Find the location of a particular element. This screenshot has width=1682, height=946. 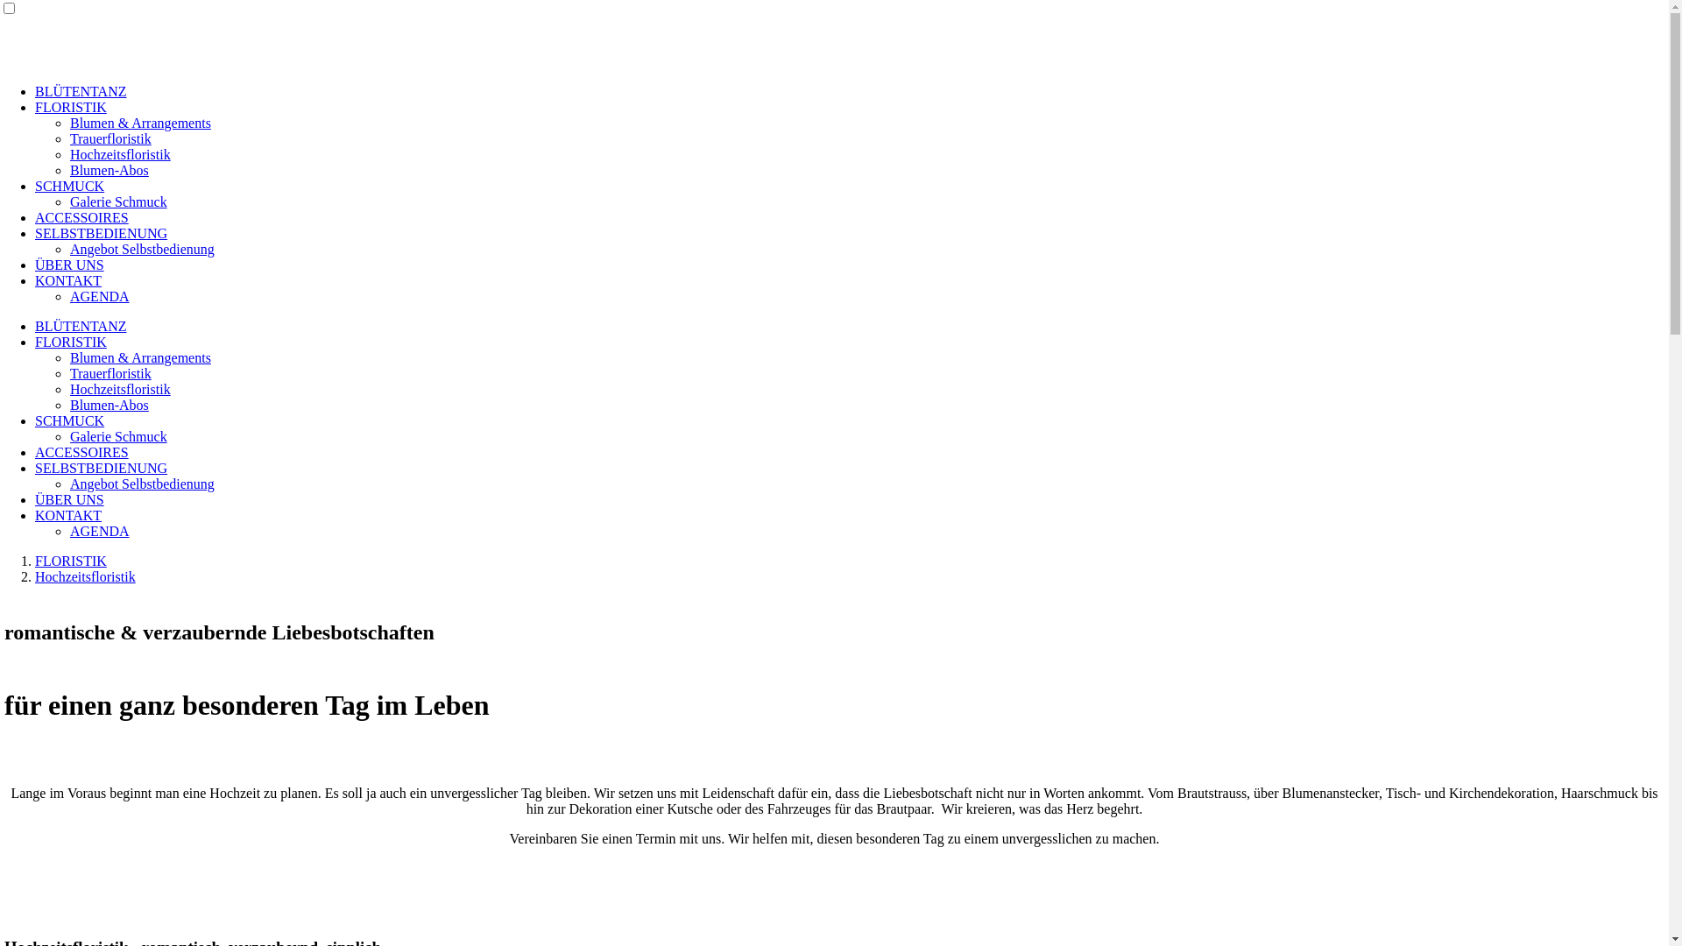

SELBSTBEDIENUNG is located at coordinates (102, 233).